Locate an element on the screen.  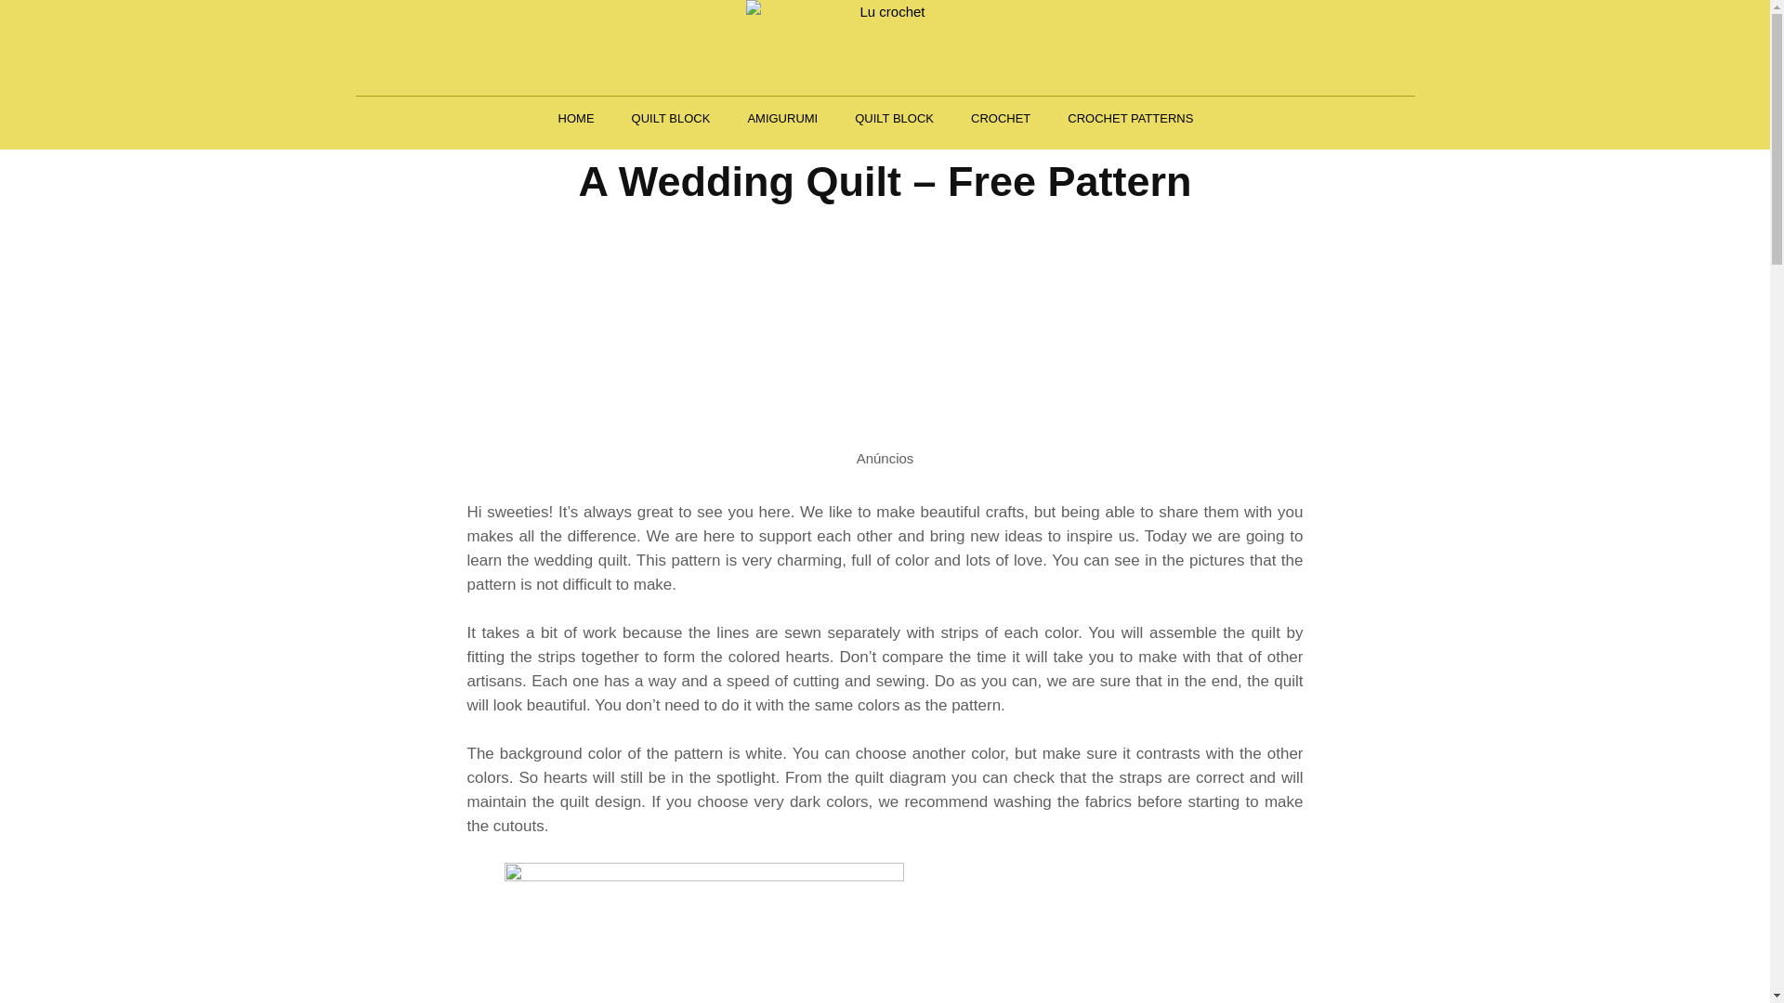
CROCHET is located at coordinates (1000, 118).